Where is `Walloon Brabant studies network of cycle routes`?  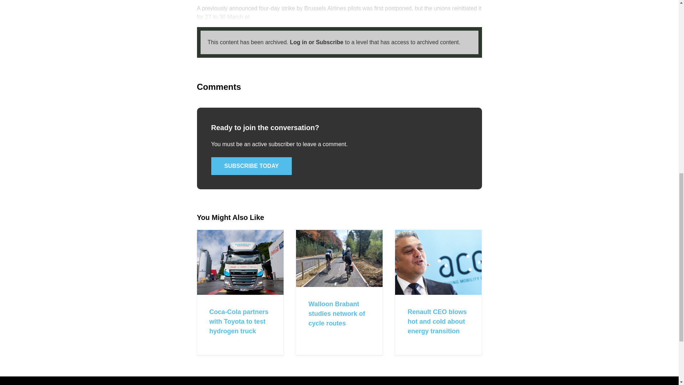 Walloon Brabant studies network of cycle routes is located at coordinates (337, 314).